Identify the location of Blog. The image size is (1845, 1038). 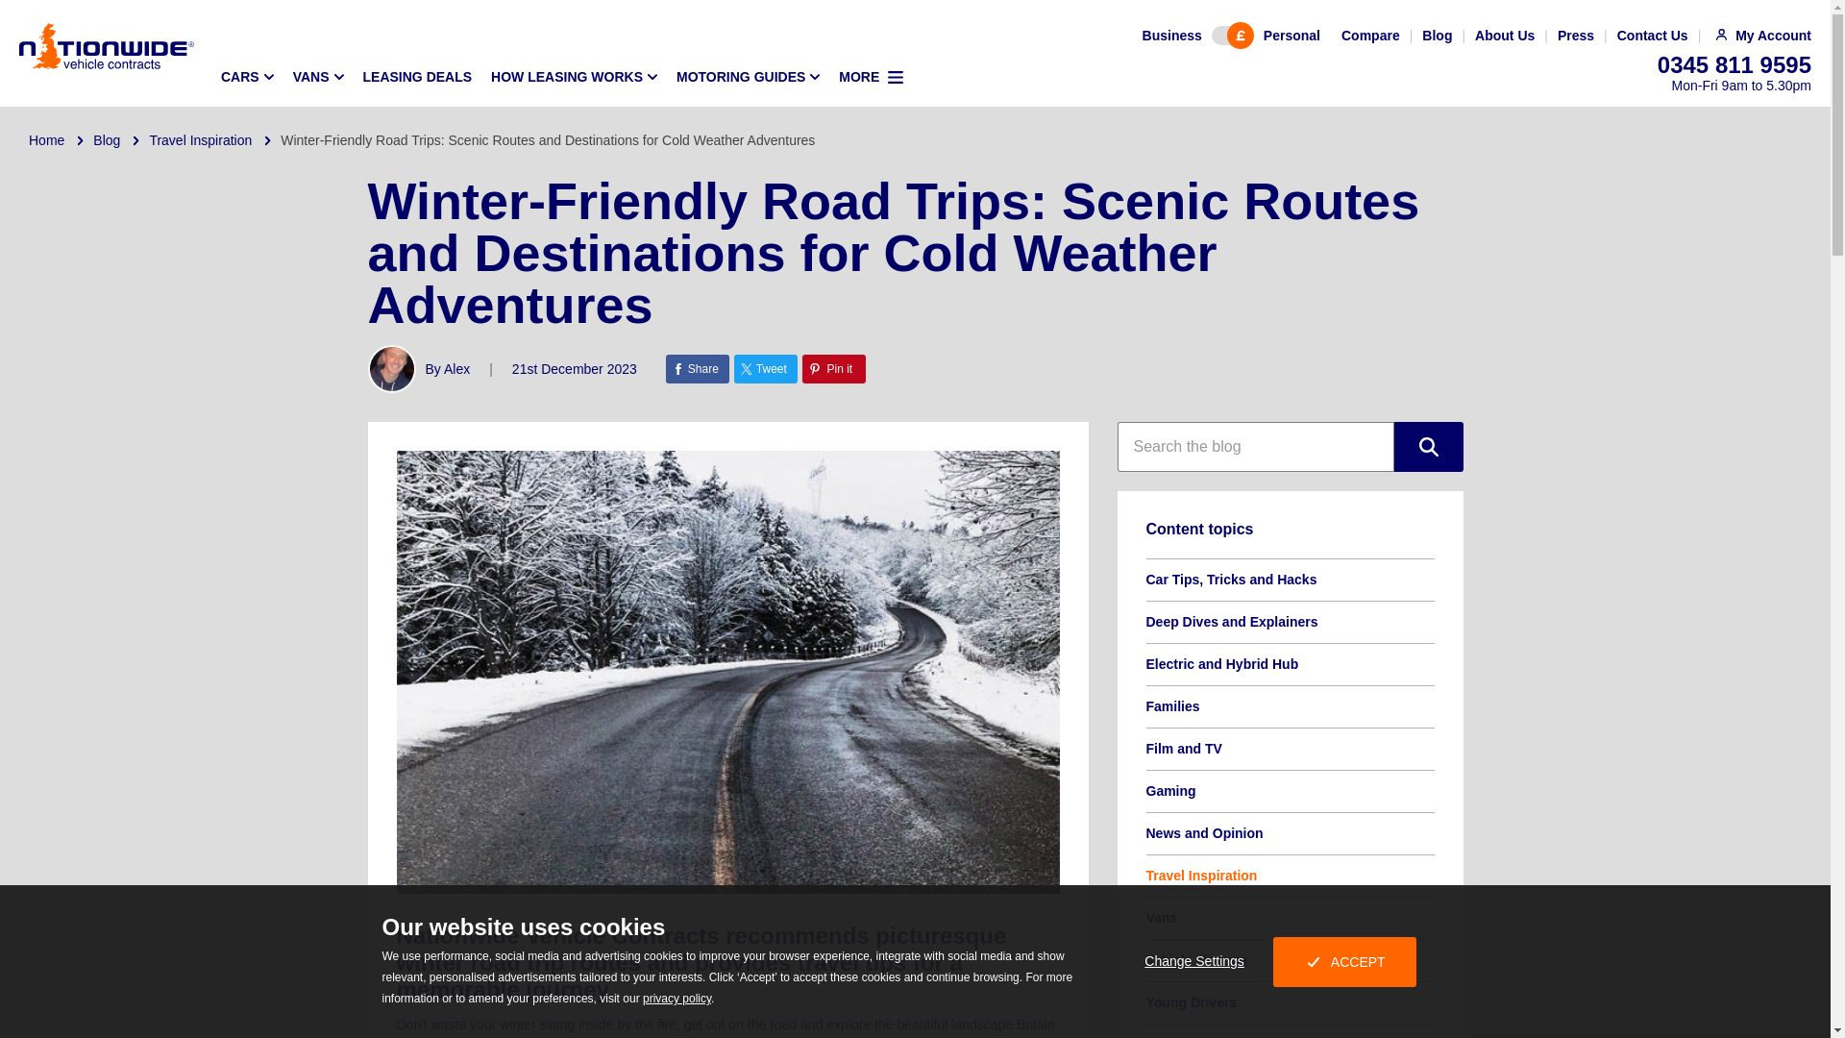
(106, 140).